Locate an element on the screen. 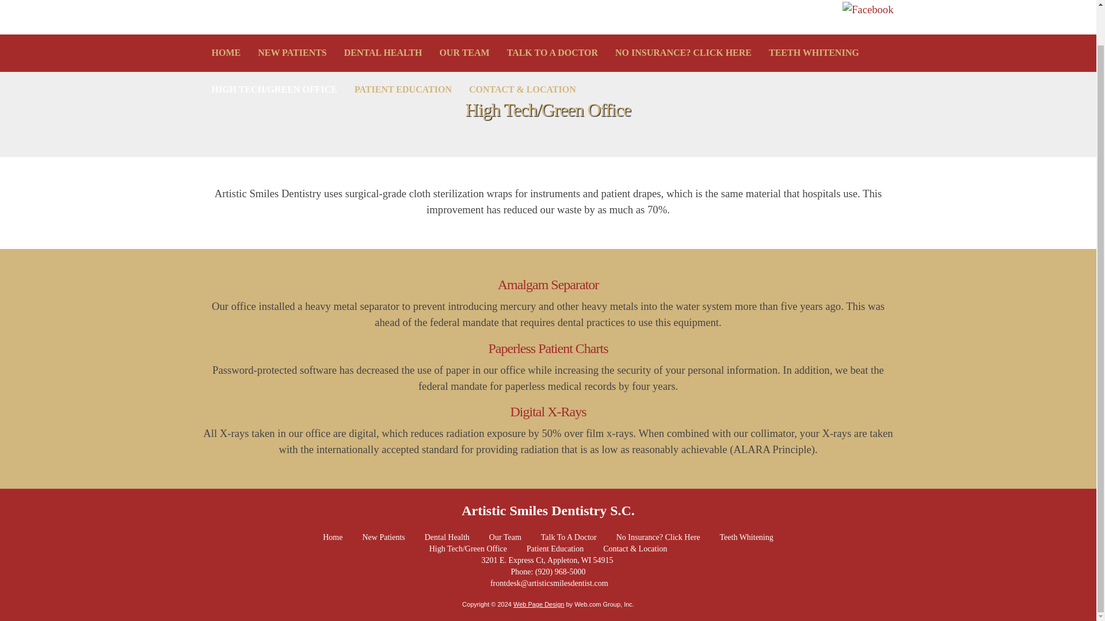  HOME is located at coordinates (226, 53).